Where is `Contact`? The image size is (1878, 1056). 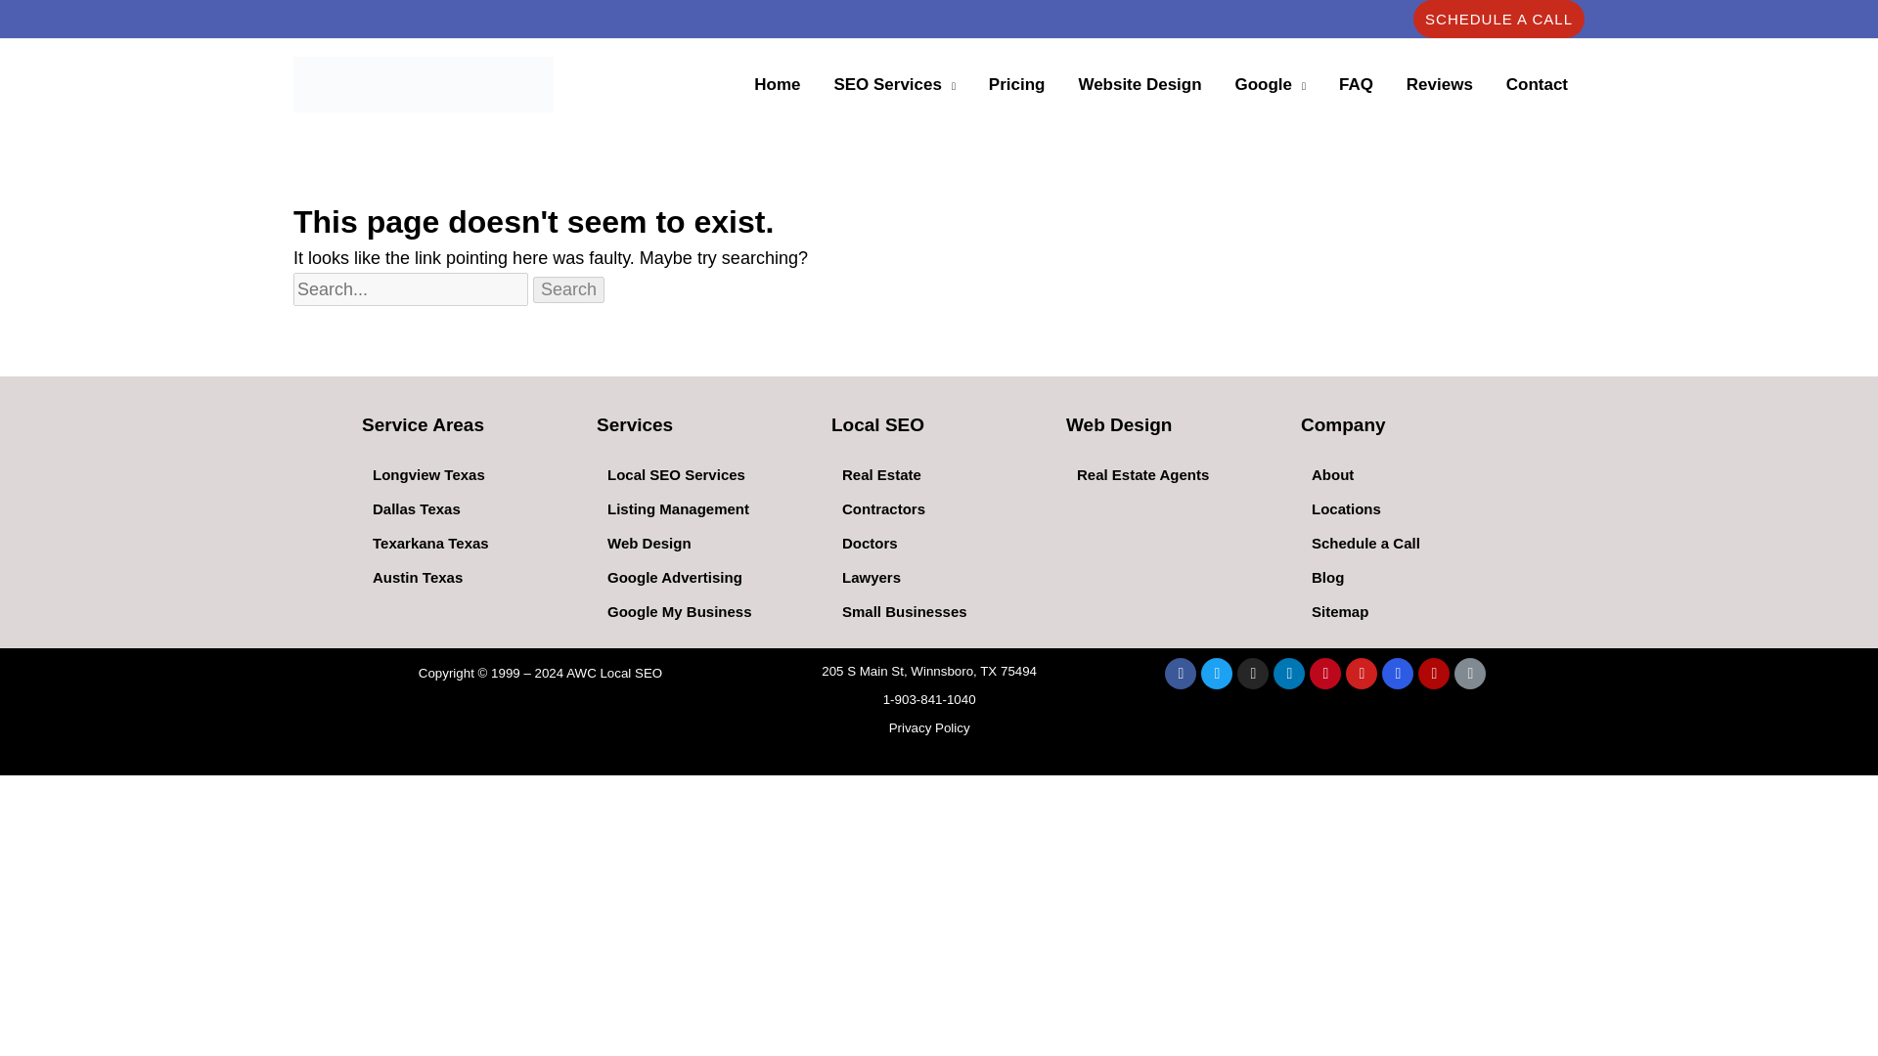
Contact is located at coordinates (1537, 84).